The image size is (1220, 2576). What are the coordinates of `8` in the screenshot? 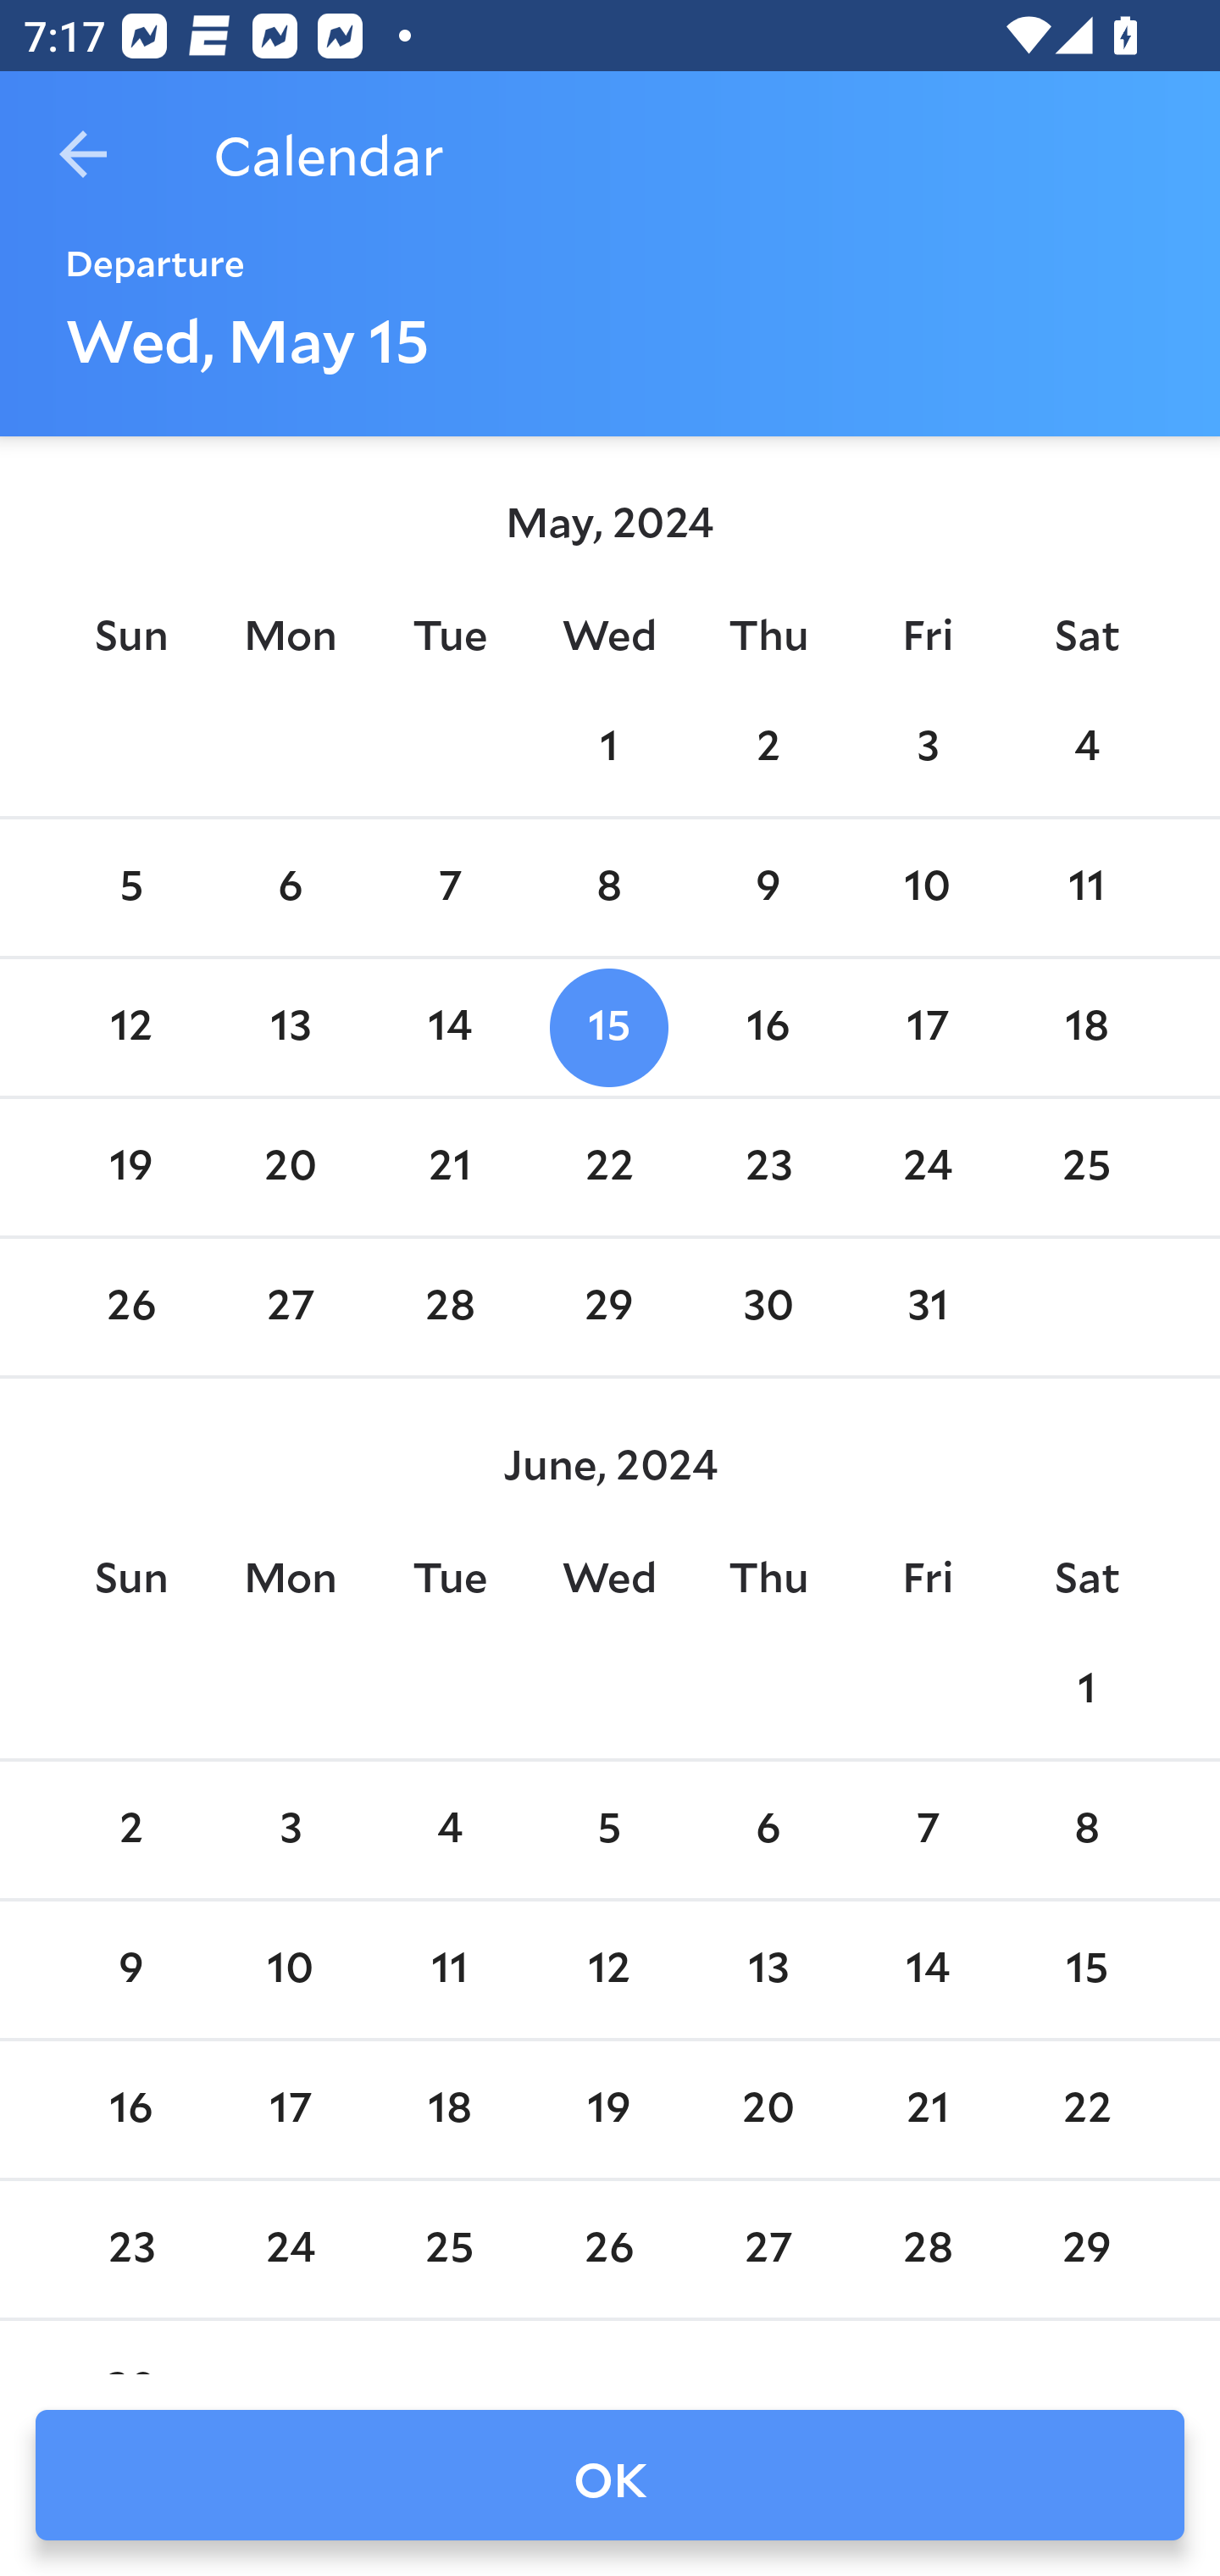 It's located at (609, 888).